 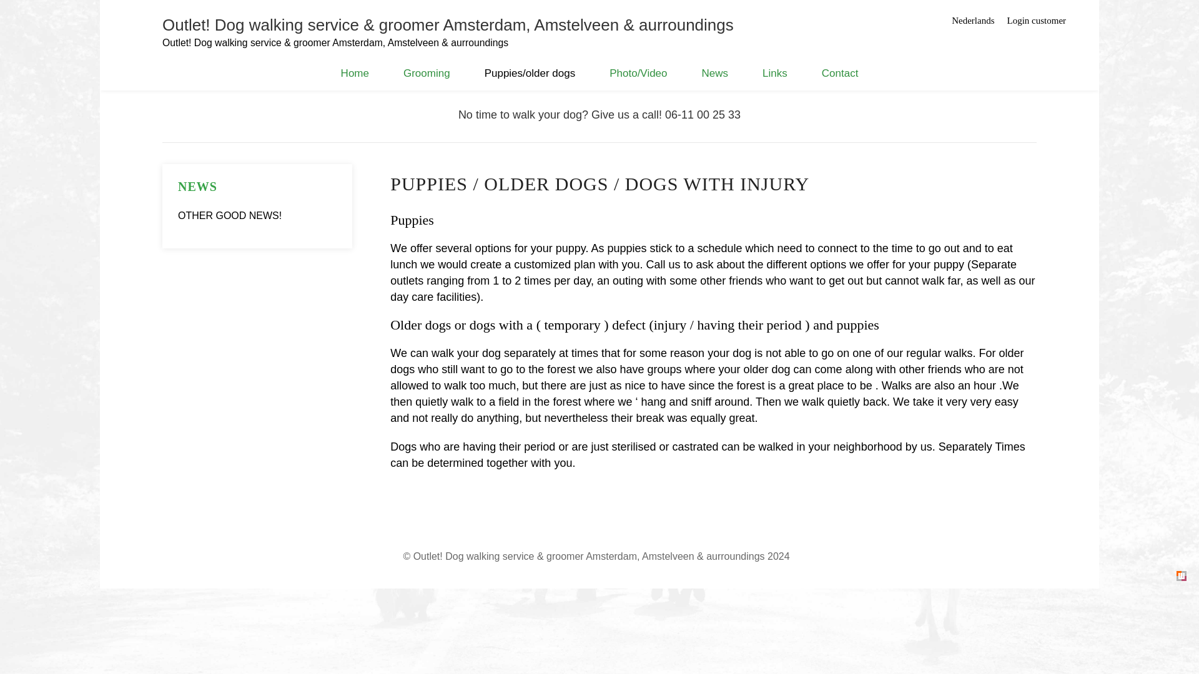 What do you see at coordinates (973, 20) in the screenshot?
I see `Nederlands` at bounding box center [973, 20].